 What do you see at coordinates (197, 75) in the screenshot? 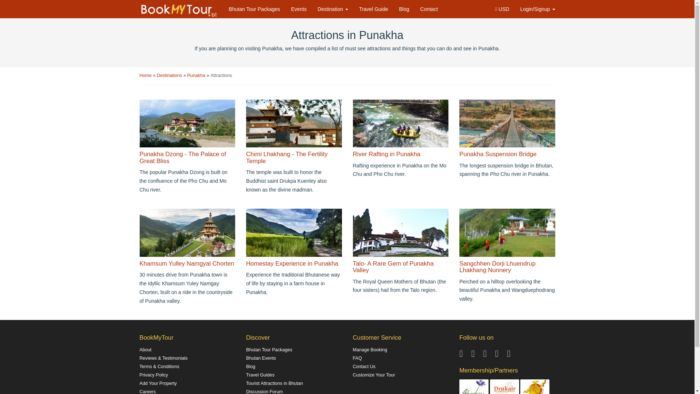
I see `Punakha` at bounding box center [197, 75].